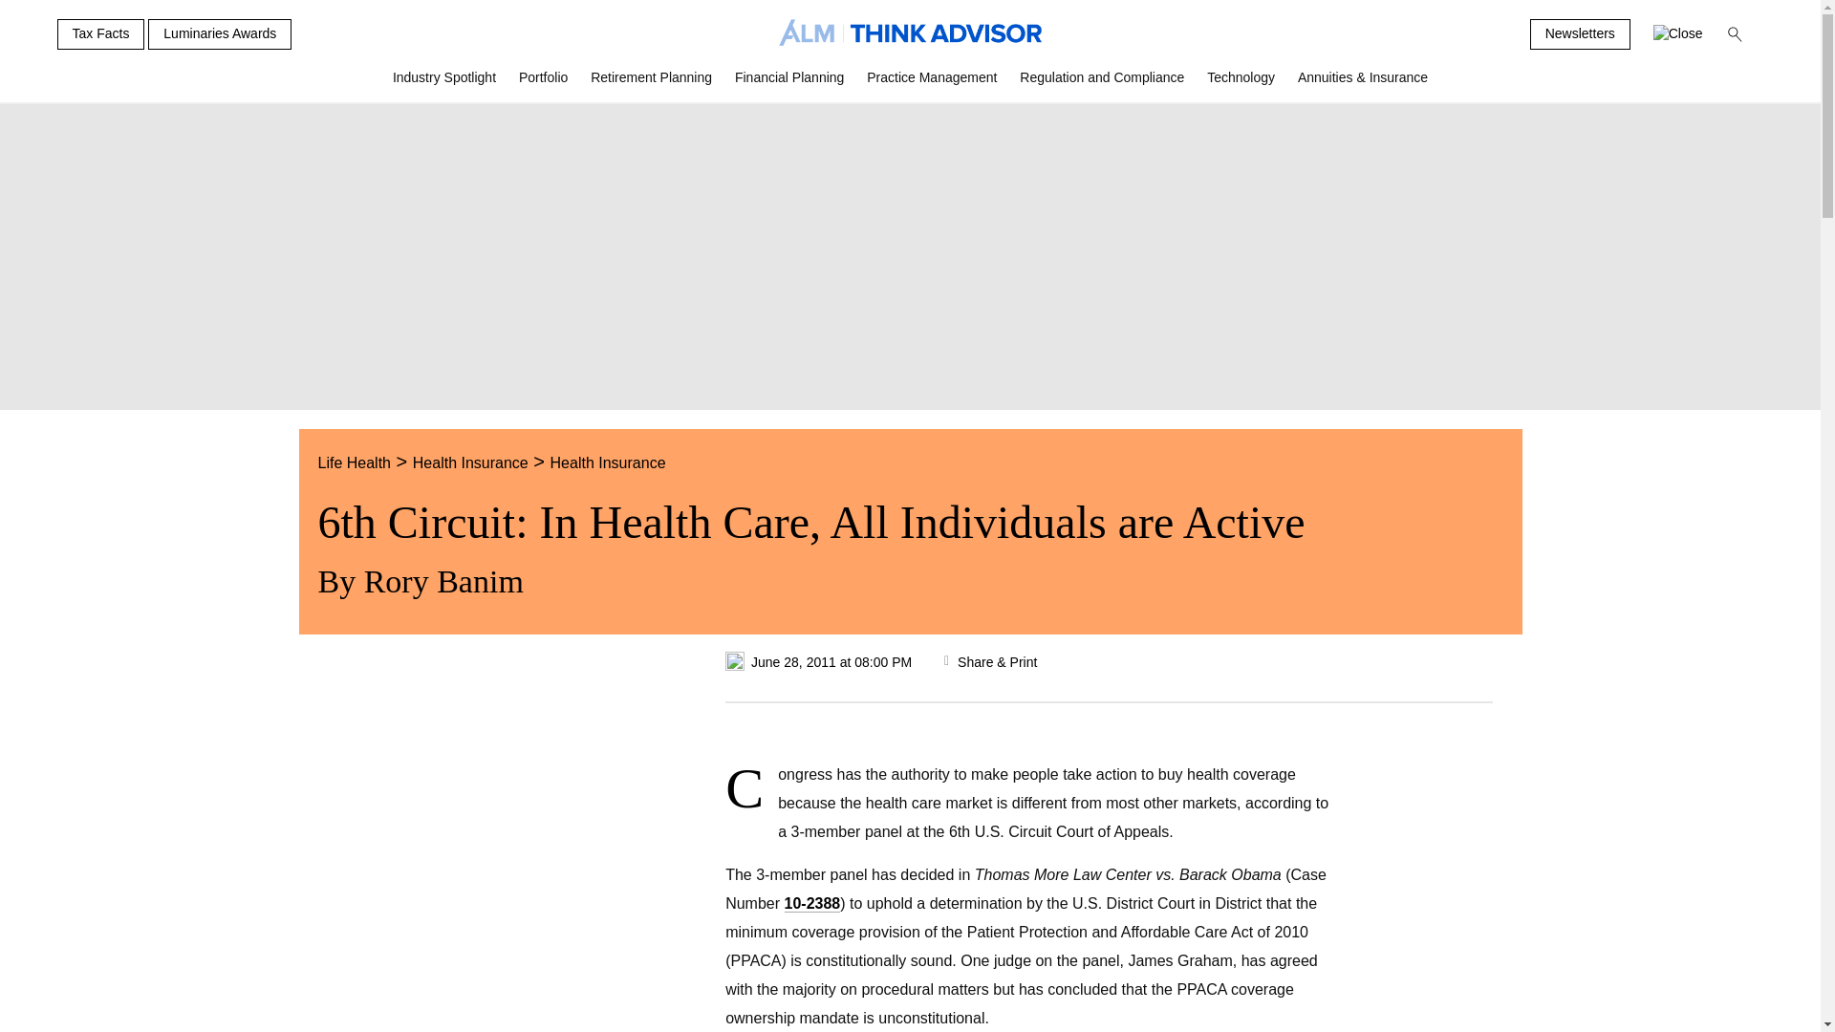 The image size is (1835, 1032). What do you see at coordinates (100, 34) in the screenshot?
I see `Tax Facts` at bounding box center [100, 34].